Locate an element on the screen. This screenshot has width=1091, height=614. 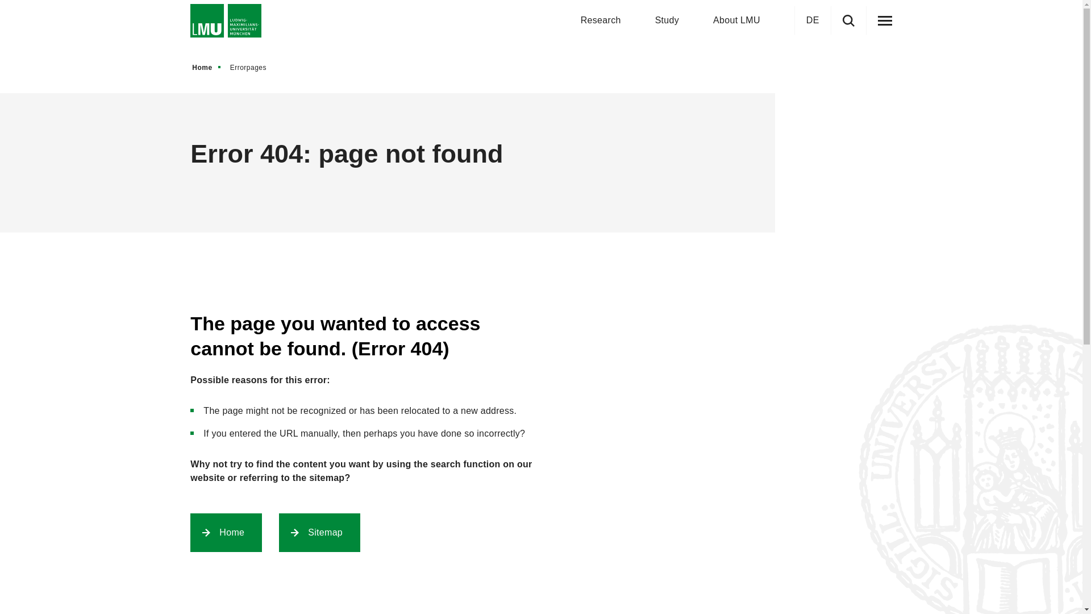
Home You are here:Errorpages is located at coordinates (540, 67).